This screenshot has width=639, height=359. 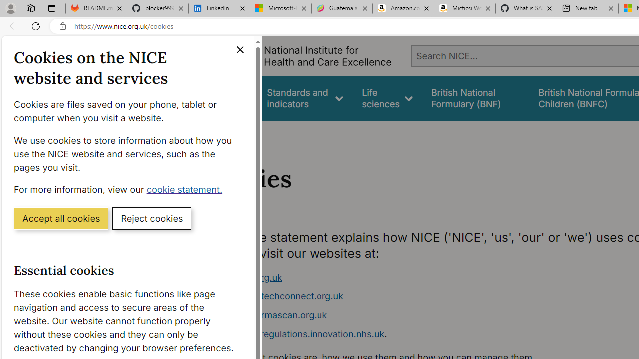 I want to click on www.digitalregulations.innovation.nhs.uk., so click(x=397, y=334).